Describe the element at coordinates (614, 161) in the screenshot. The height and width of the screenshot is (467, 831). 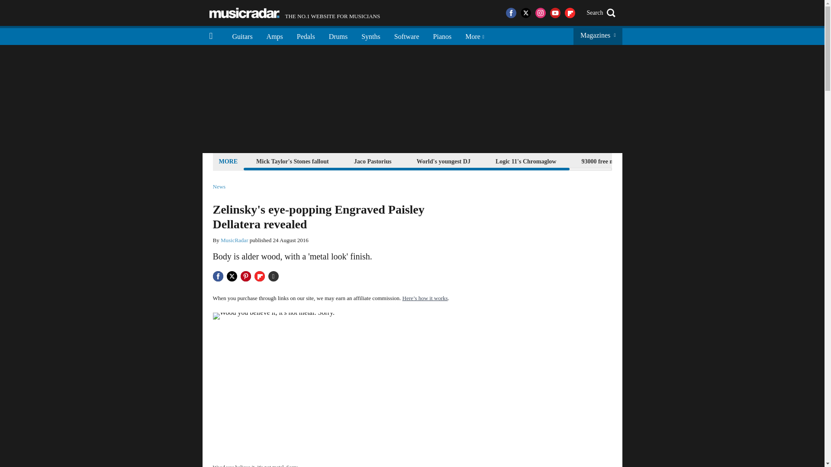
I see `World's youngest DJ` at that location.